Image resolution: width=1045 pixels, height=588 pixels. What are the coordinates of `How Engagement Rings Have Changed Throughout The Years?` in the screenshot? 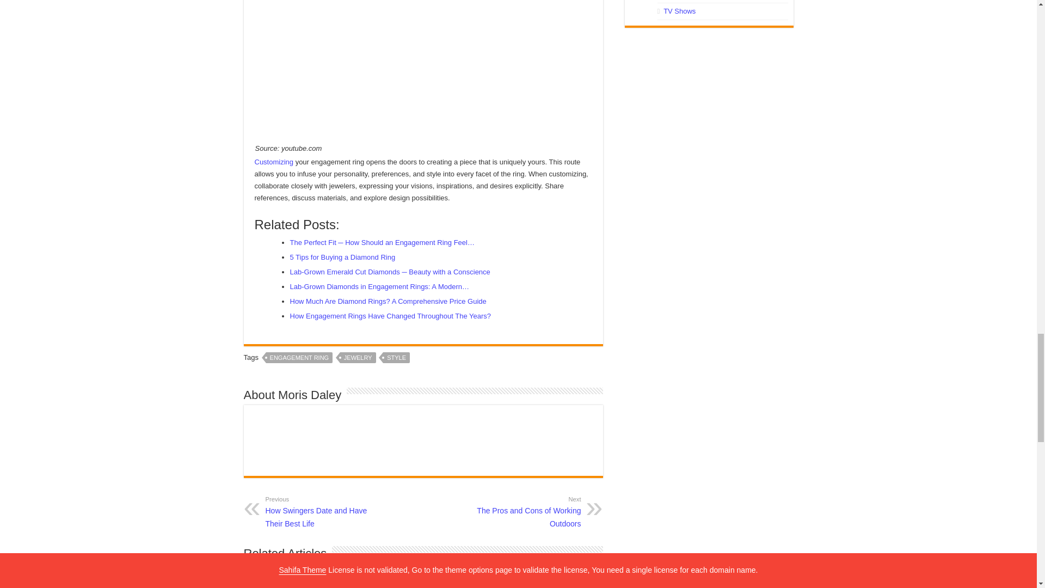 It's located at (390, 316).